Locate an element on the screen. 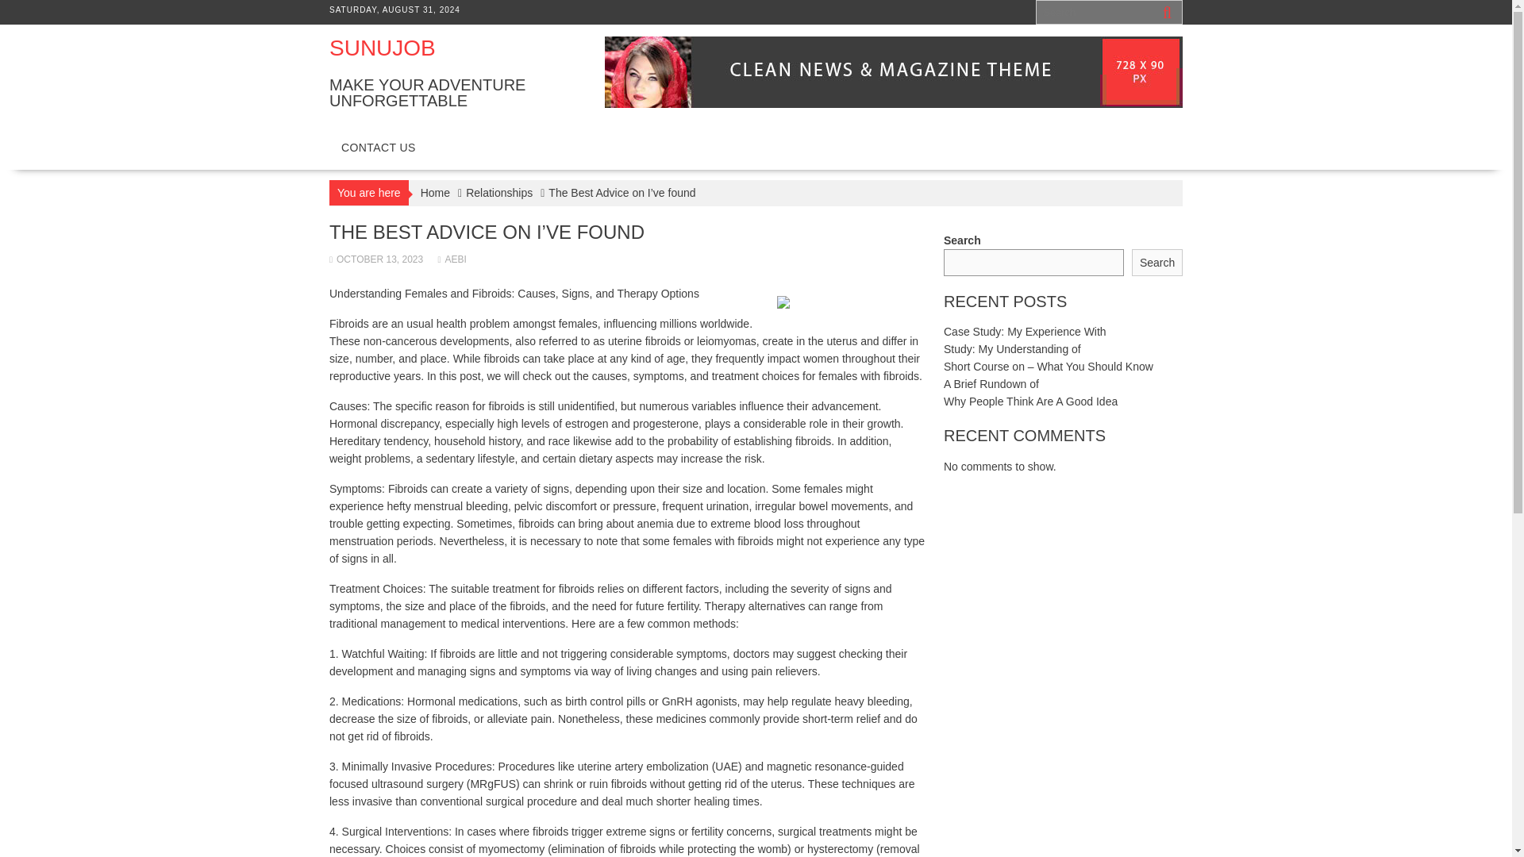 Image resolution: width=1524 pixels, height=857 pixels. Search is located at coordinates (1157, 263).